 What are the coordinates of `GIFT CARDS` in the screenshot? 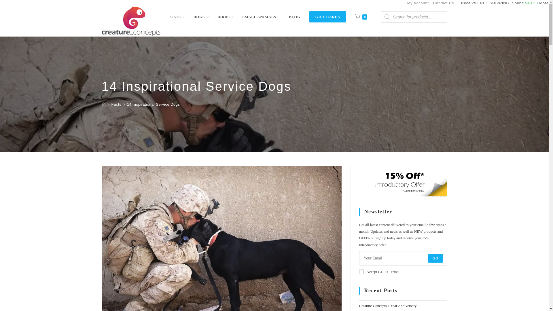 It's located at (327, 17).